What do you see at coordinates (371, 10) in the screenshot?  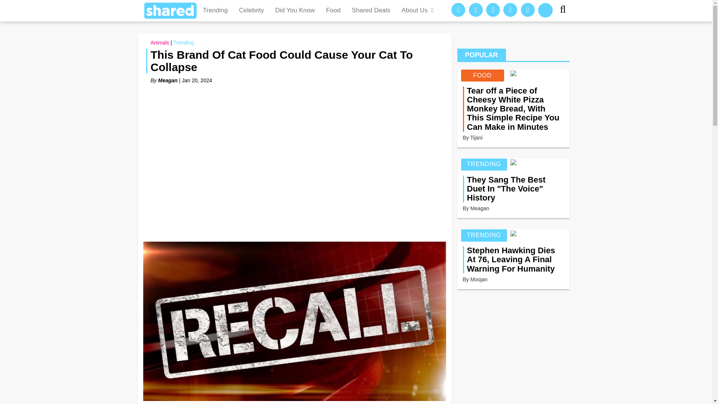 I see `Shared Deals` at bounding box center [371, 10].